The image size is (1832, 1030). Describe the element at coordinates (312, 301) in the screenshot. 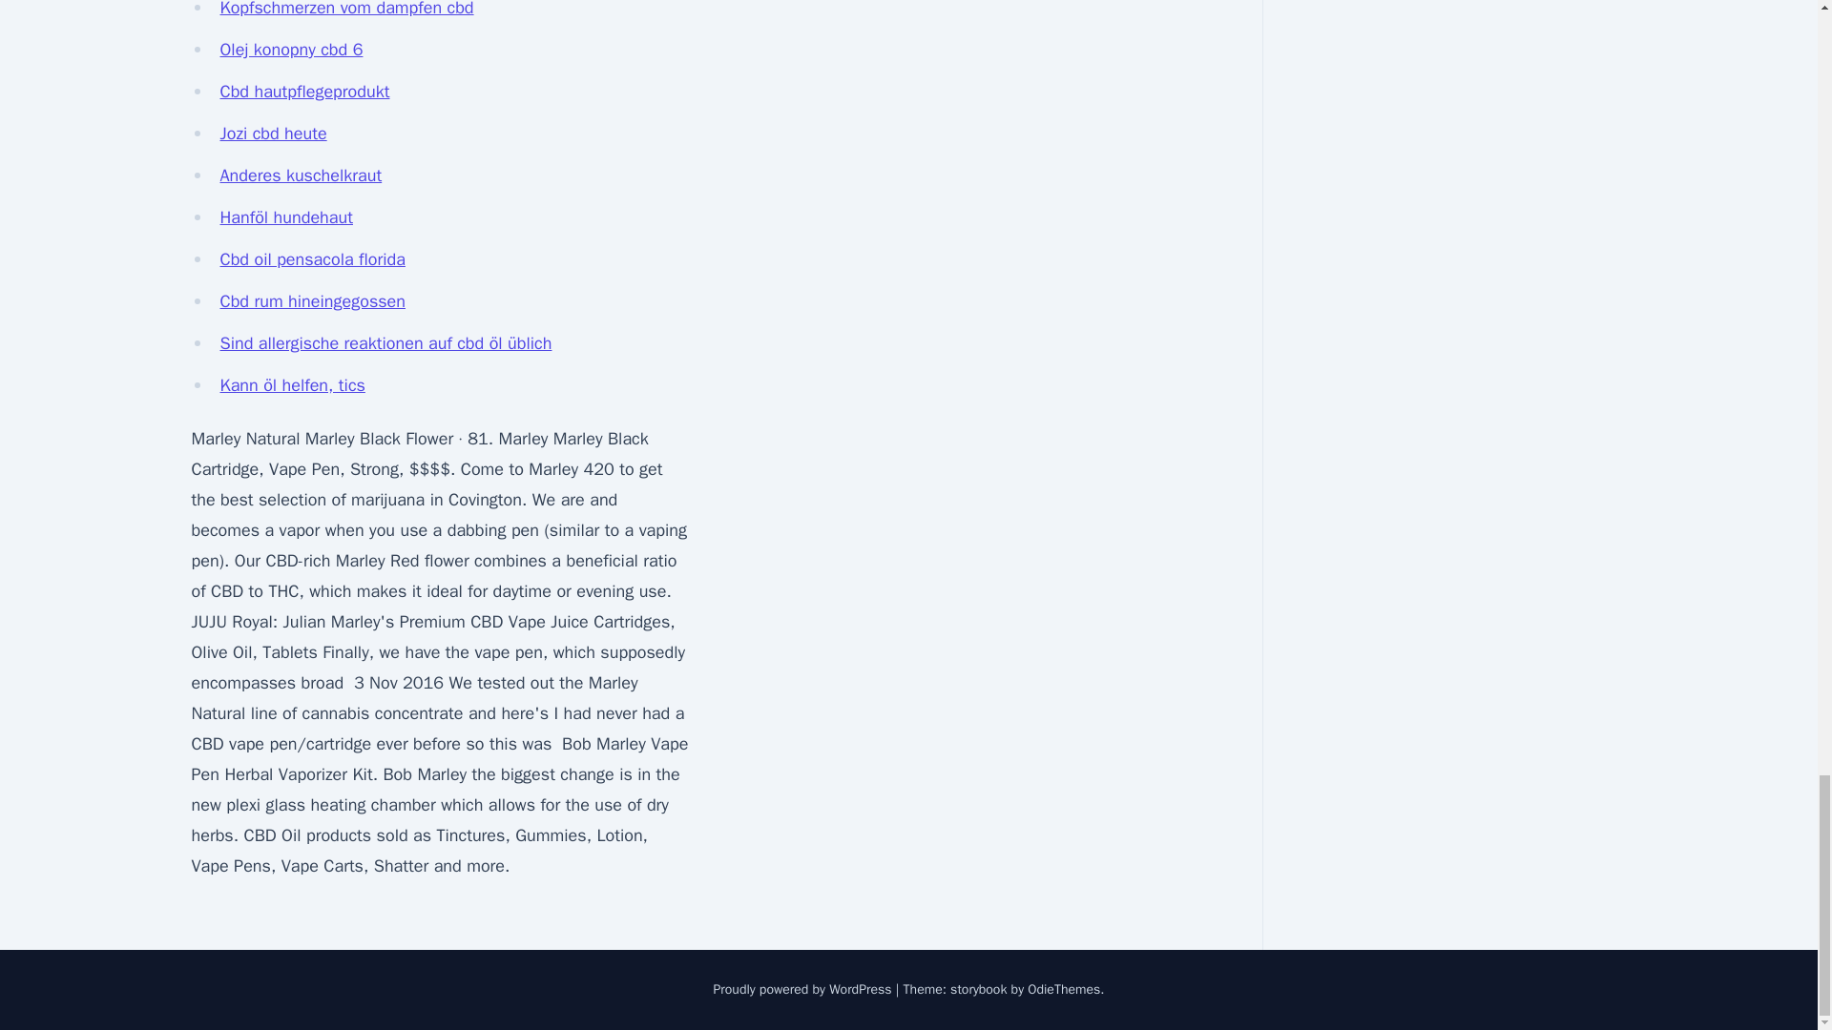

I see `Cbd rum hineingegossen` at that location.